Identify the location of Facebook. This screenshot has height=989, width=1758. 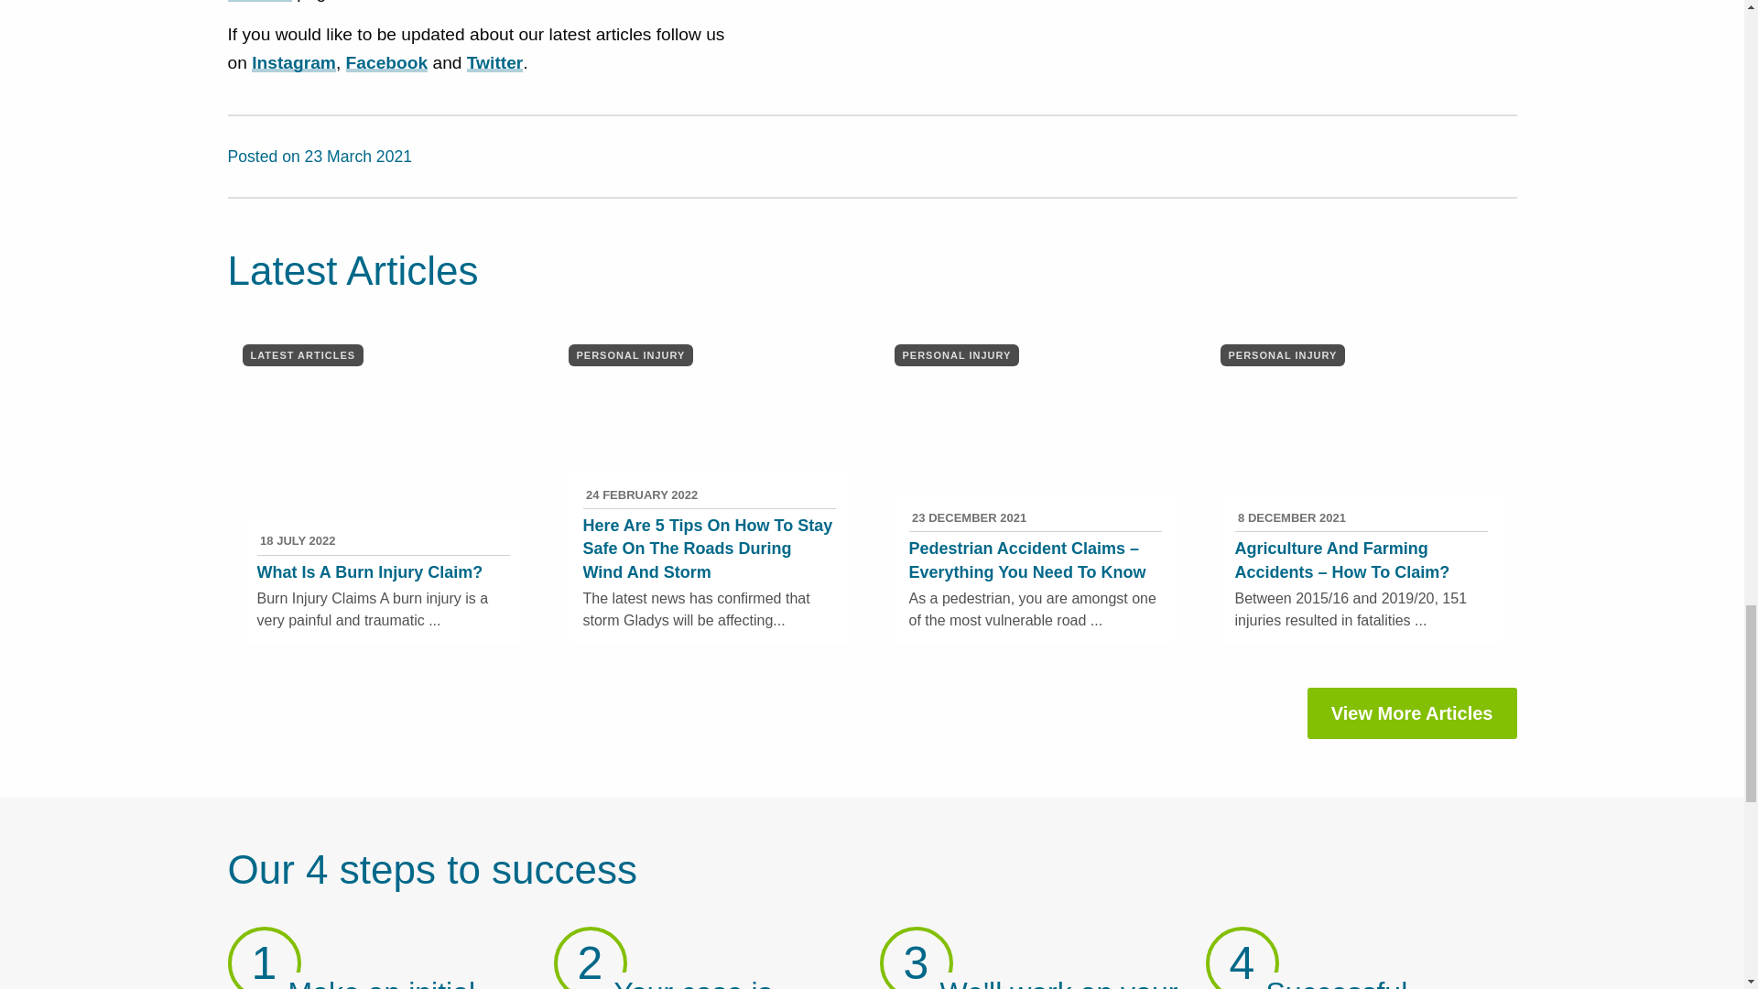
(1476, 150).